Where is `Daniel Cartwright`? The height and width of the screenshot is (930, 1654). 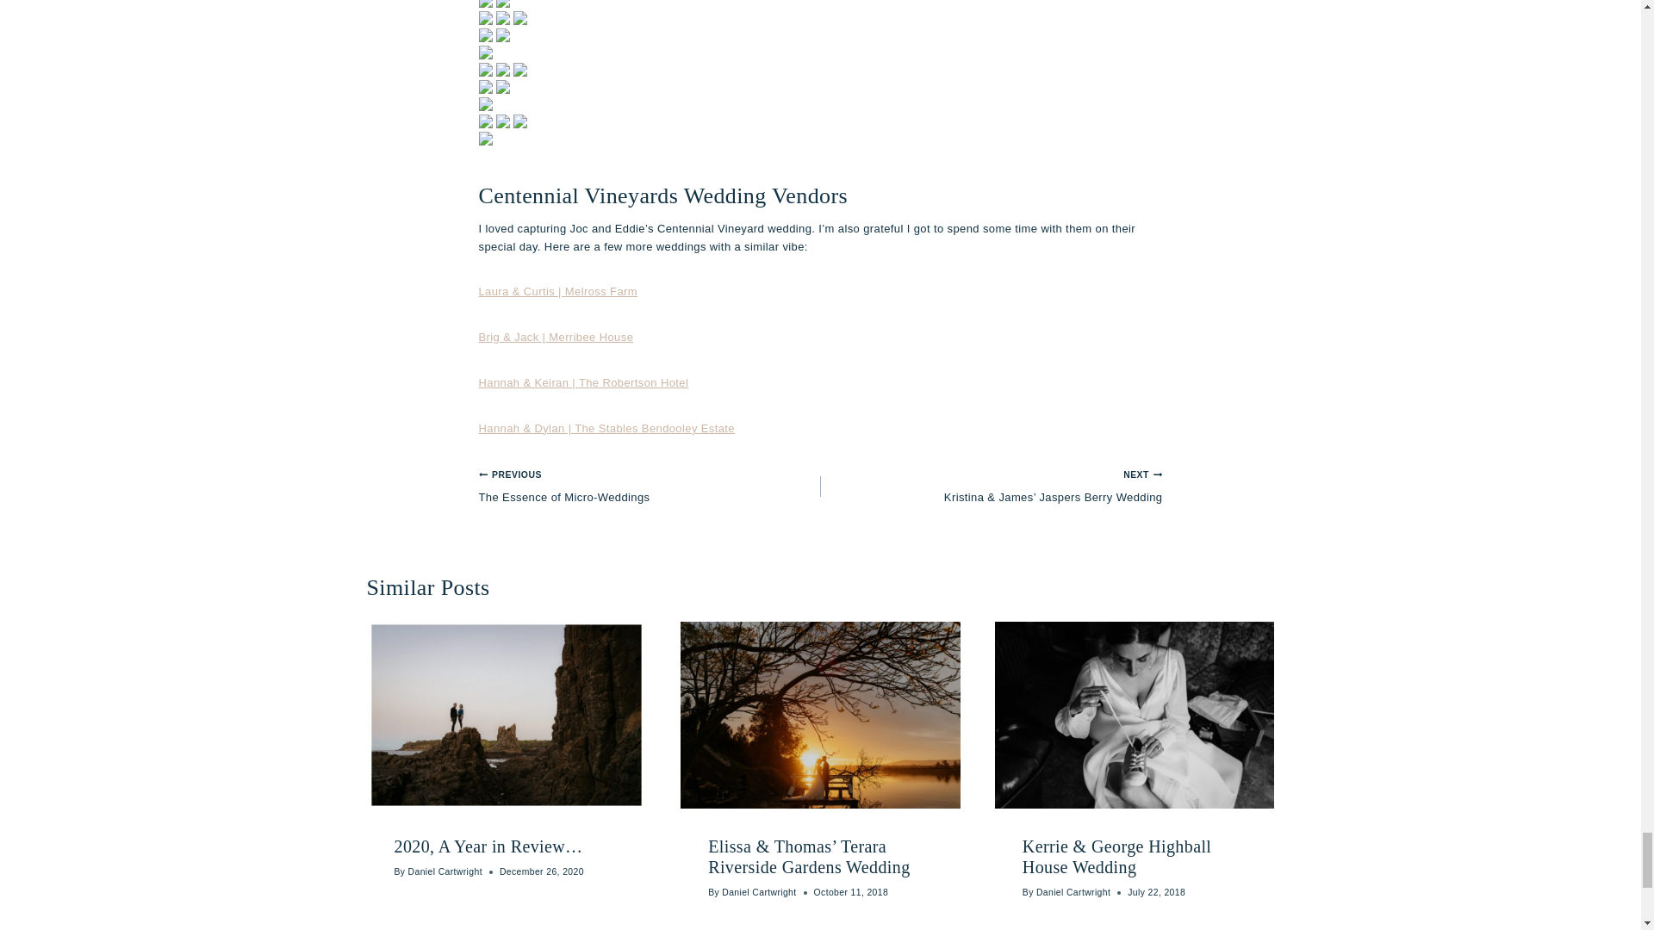 Daniel Cartwright is located at coordinates (758, 892).